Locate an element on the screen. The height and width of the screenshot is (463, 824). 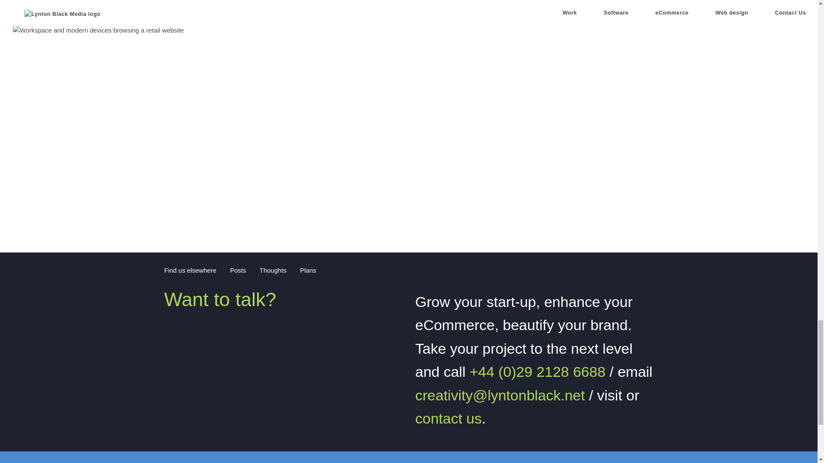
on Twitter is located at coordinates (269, 270).